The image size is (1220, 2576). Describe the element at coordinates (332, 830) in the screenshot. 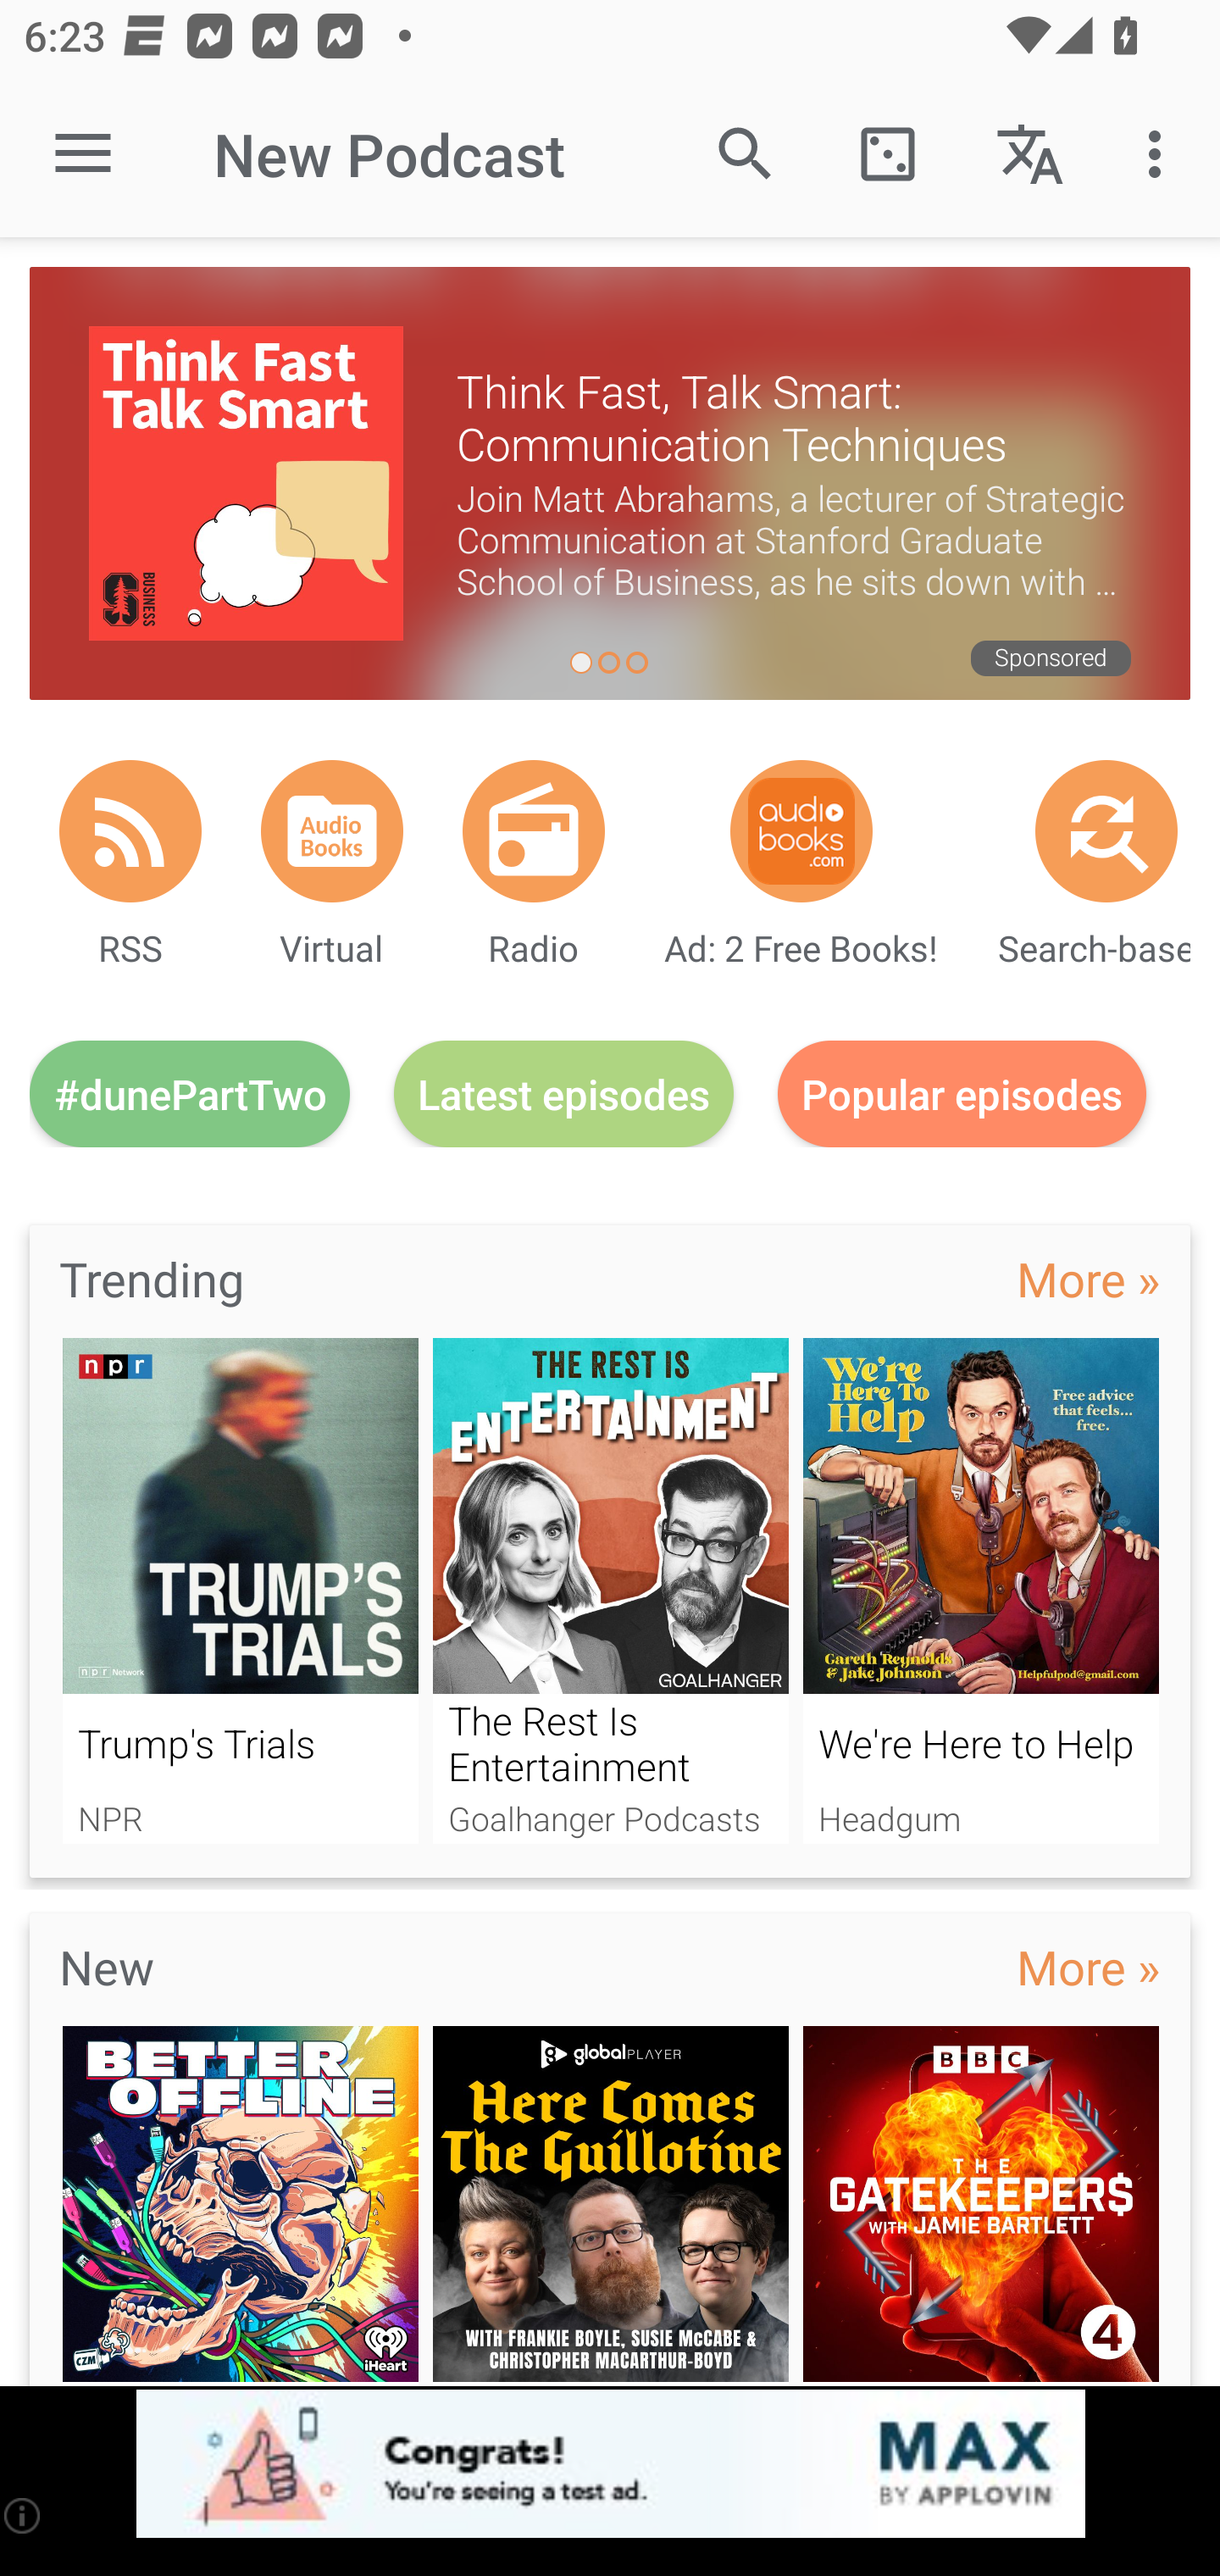

I see `Virtual` at that location.